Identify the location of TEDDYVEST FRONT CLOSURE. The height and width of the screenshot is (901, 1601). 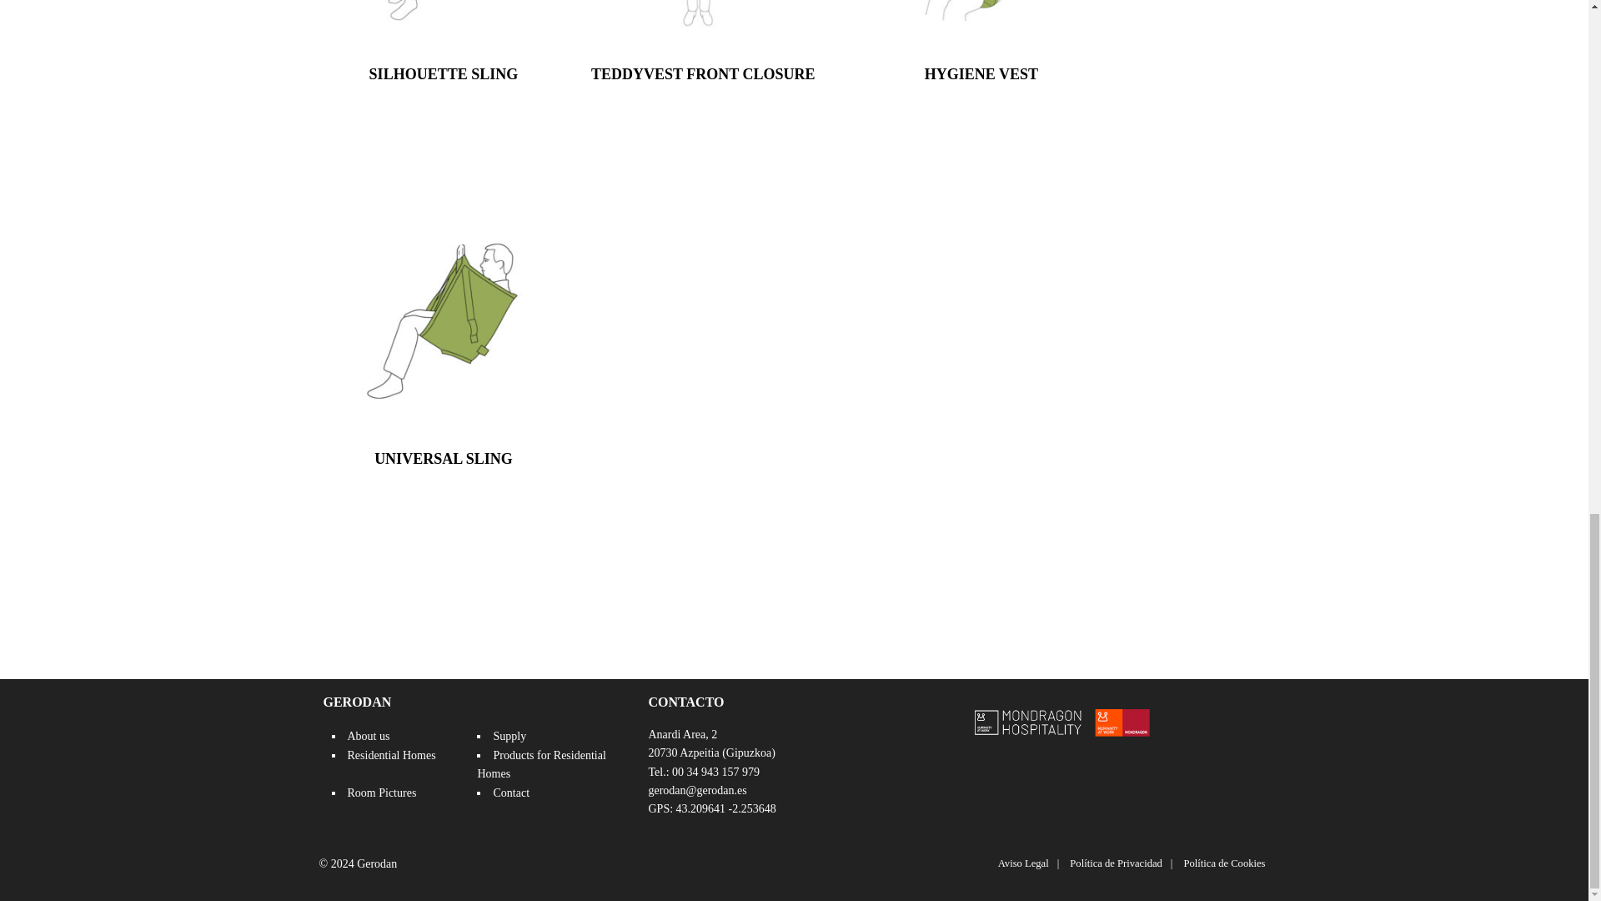
(702, 74).